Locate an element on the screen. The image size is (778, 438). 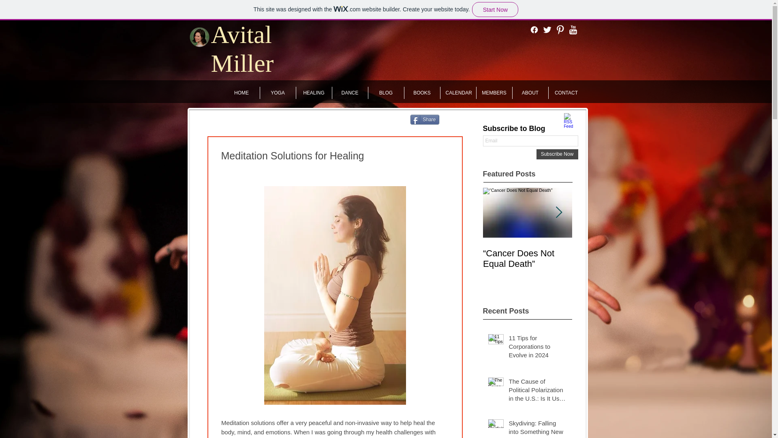
HEALING is located at coordinates (313, 92).